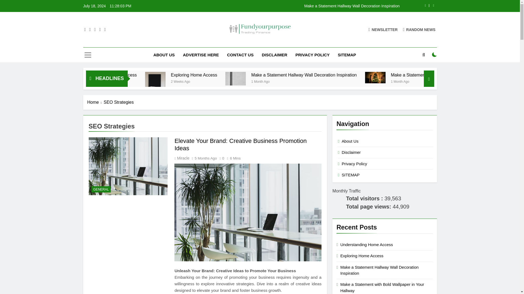 The image size is (524, 294). I want to click on RANDOM NEWS, so click(419, 29).